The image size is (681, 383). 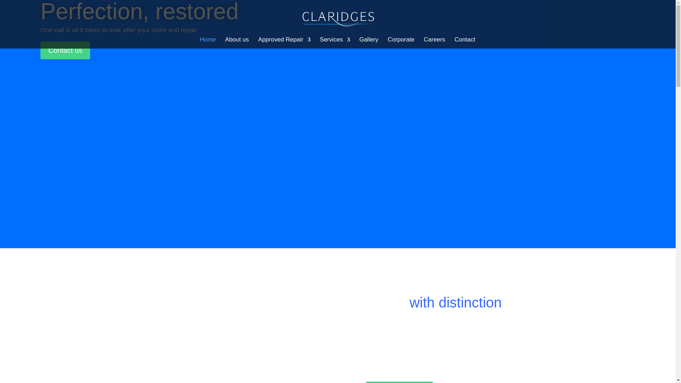 What do you see at coordinates (207, 43) in the screenshot?
I see `Home` at bounding box center [207, 43].